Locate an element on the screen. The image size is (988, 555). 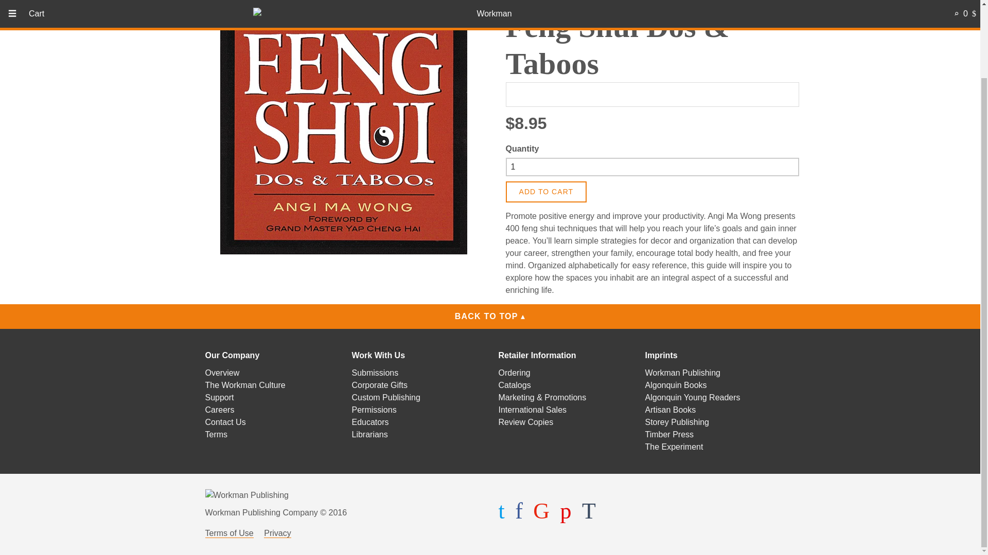
International Sales is located at coordinates (532, 410).